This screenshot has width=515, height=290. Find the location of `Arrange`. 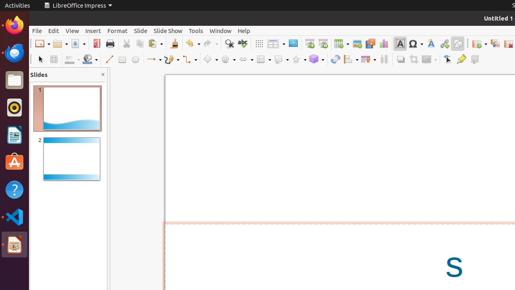

Arrange is located at coordinates (369, 60).